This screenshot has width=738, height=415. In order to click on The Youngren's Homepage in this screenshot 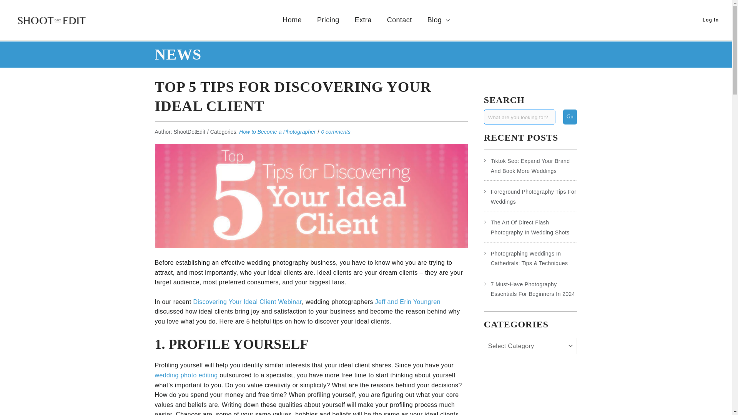, I will do `click(407, 301)`.